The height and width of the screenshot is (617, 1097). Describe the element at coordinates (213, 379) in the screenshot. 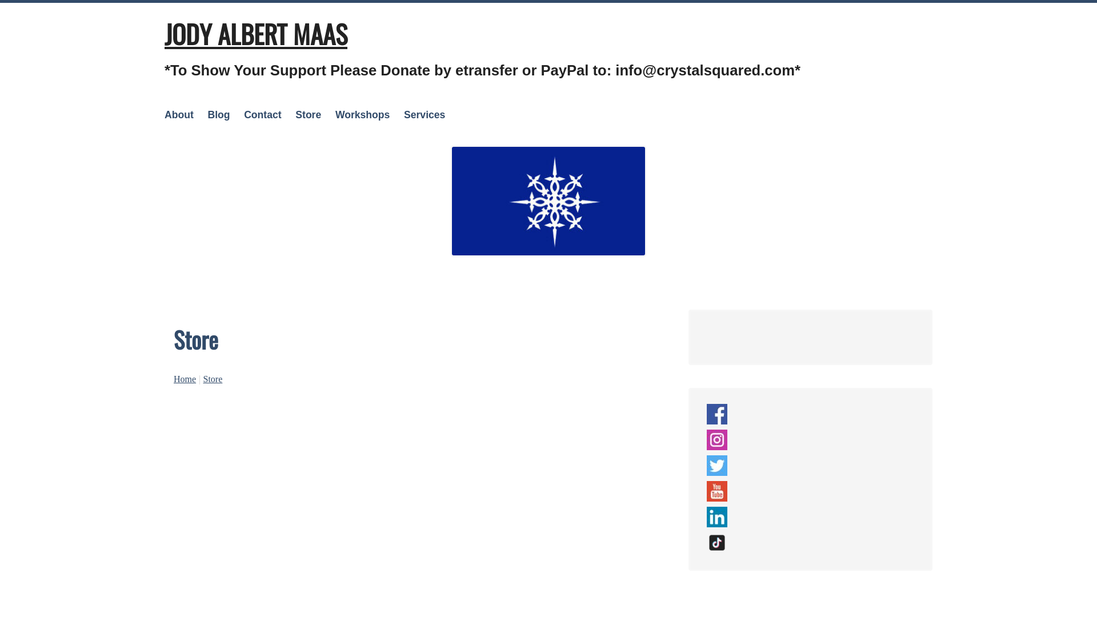

I see `Store` at that location.